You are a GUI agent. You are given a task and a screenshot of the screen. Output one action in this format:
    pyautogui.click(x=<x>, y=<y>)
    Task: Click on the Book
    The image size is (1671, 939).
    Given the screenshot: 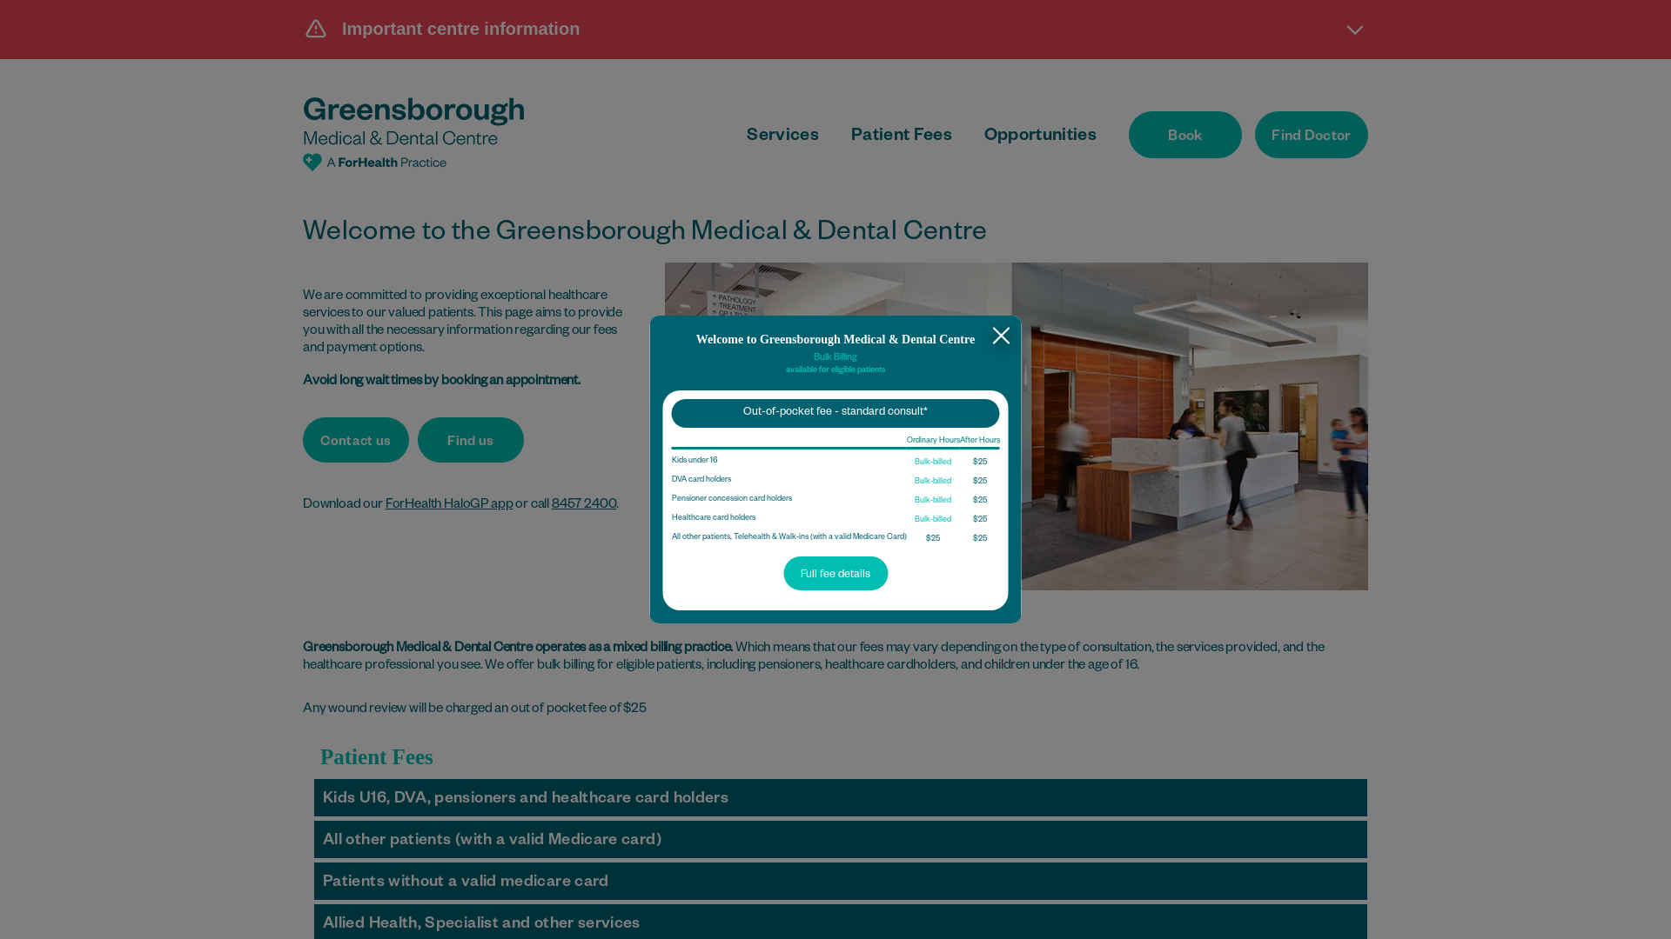 What is the action you would take?
    pyautogui.click(x=1185, y=135)
    